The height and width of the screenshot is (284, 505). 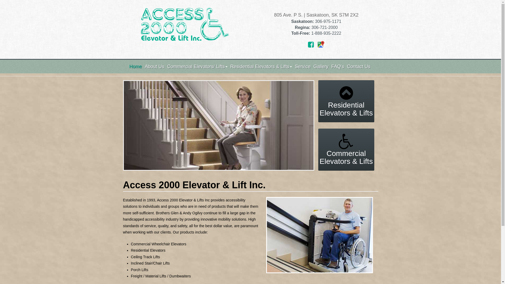 What do you see at coordinates (320, 67) in the screenshot?
I see `Gallery` at bounding box center [320, 67].